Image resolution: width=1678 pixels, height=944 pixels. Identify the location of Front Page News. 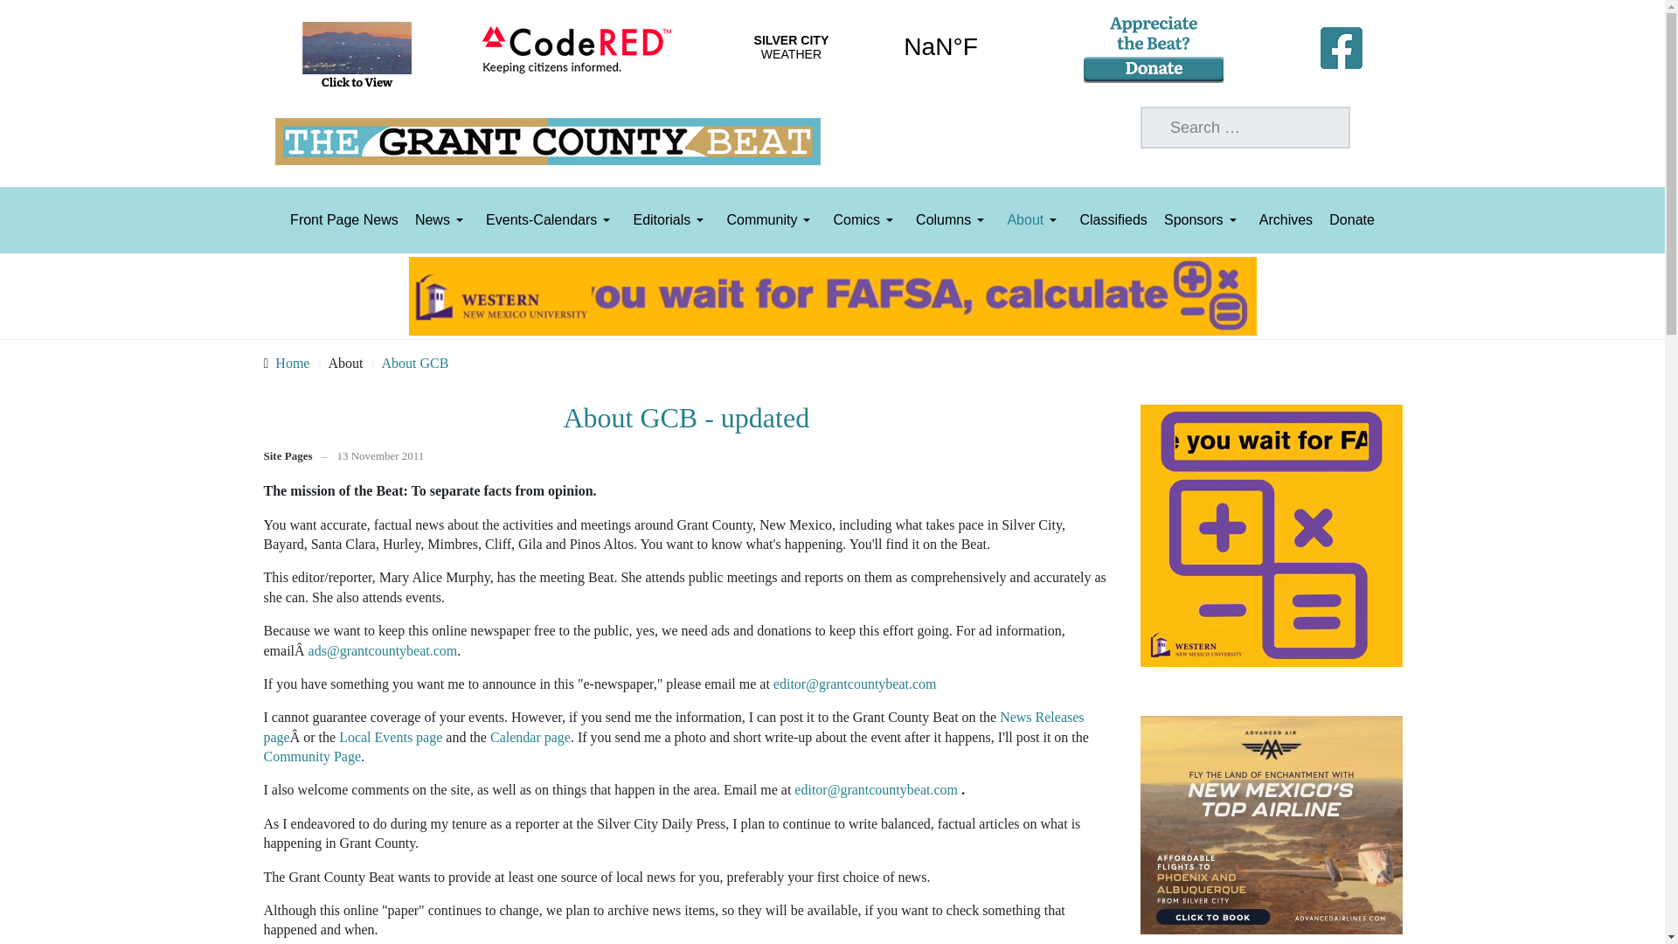
(344, 220).